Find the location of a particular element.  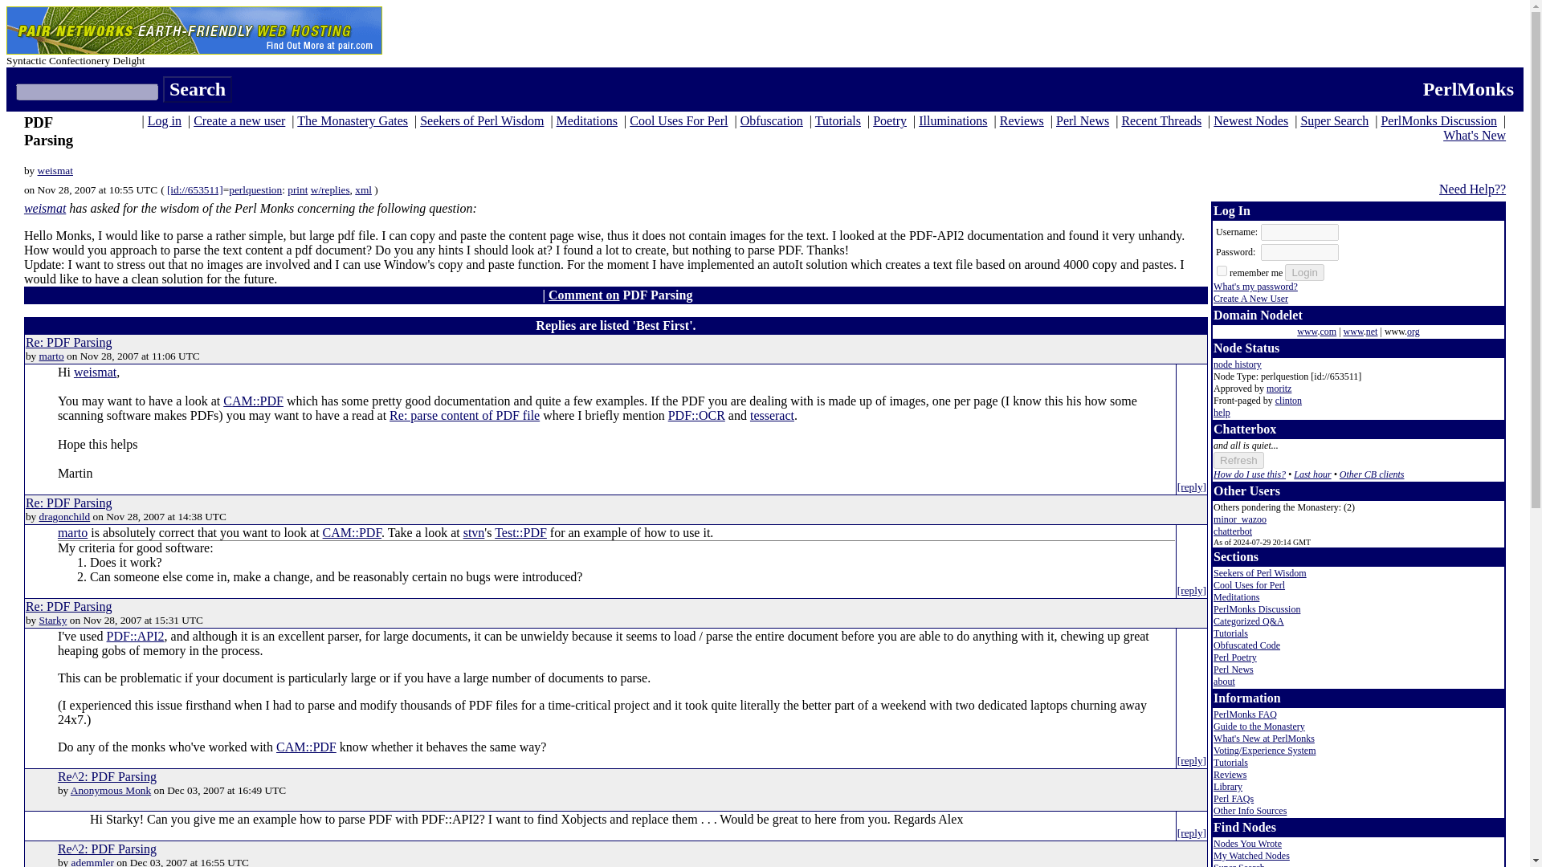

Poetry is located at coordinates (889, 120).